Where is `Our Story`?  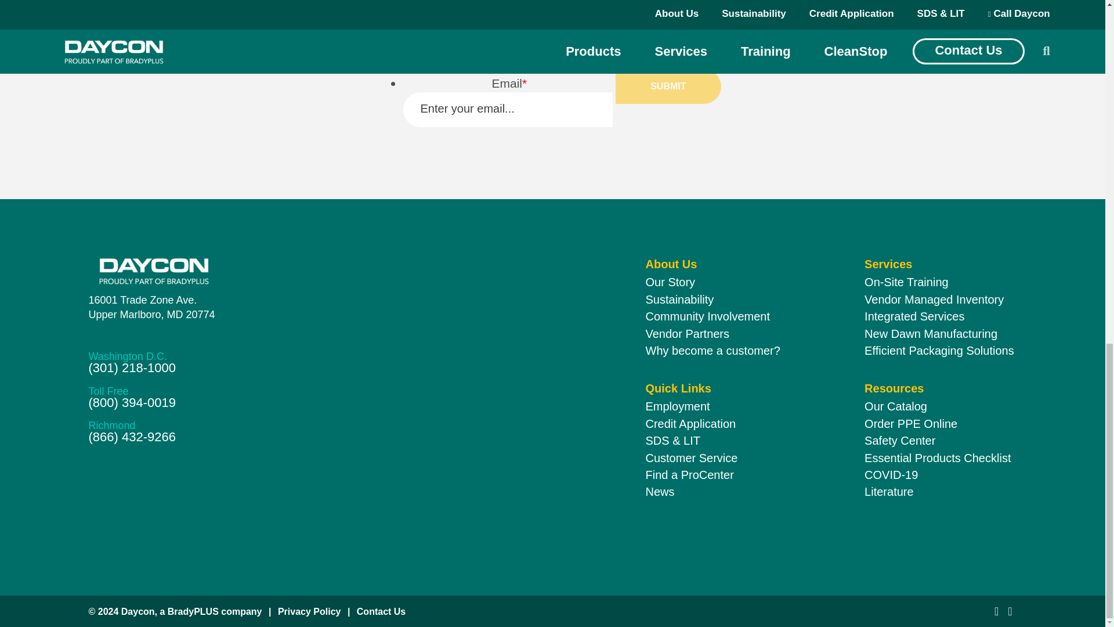
Our Story is located at coordinates (151, 308).